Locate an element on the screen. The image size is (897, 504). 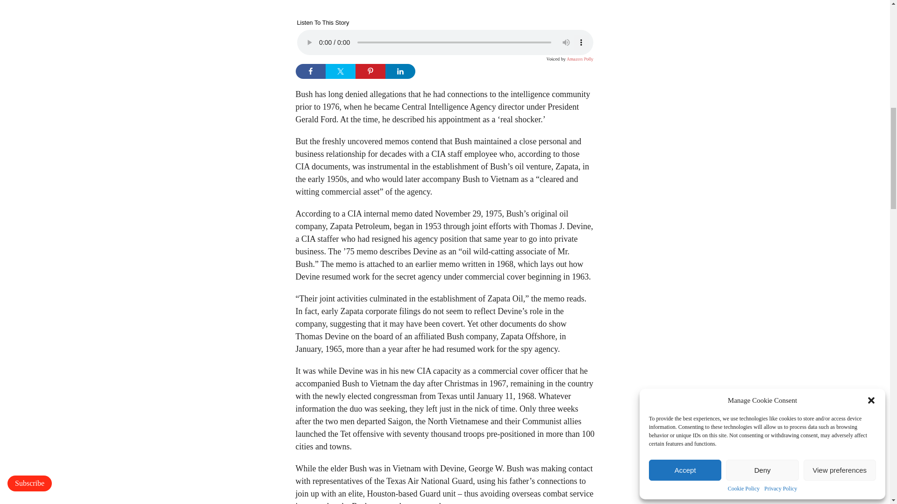
Share on LinkedIn is located at coordinates (399, 71).